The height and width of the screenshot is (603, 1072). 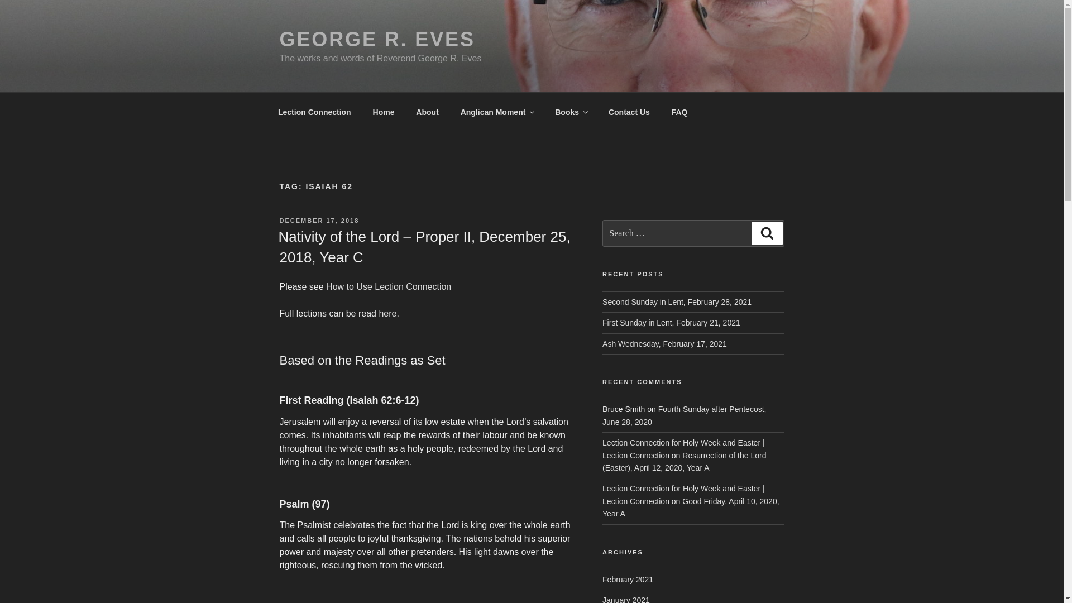 I want to click on GEORGE R. EVES, so click(x=376, y=39).